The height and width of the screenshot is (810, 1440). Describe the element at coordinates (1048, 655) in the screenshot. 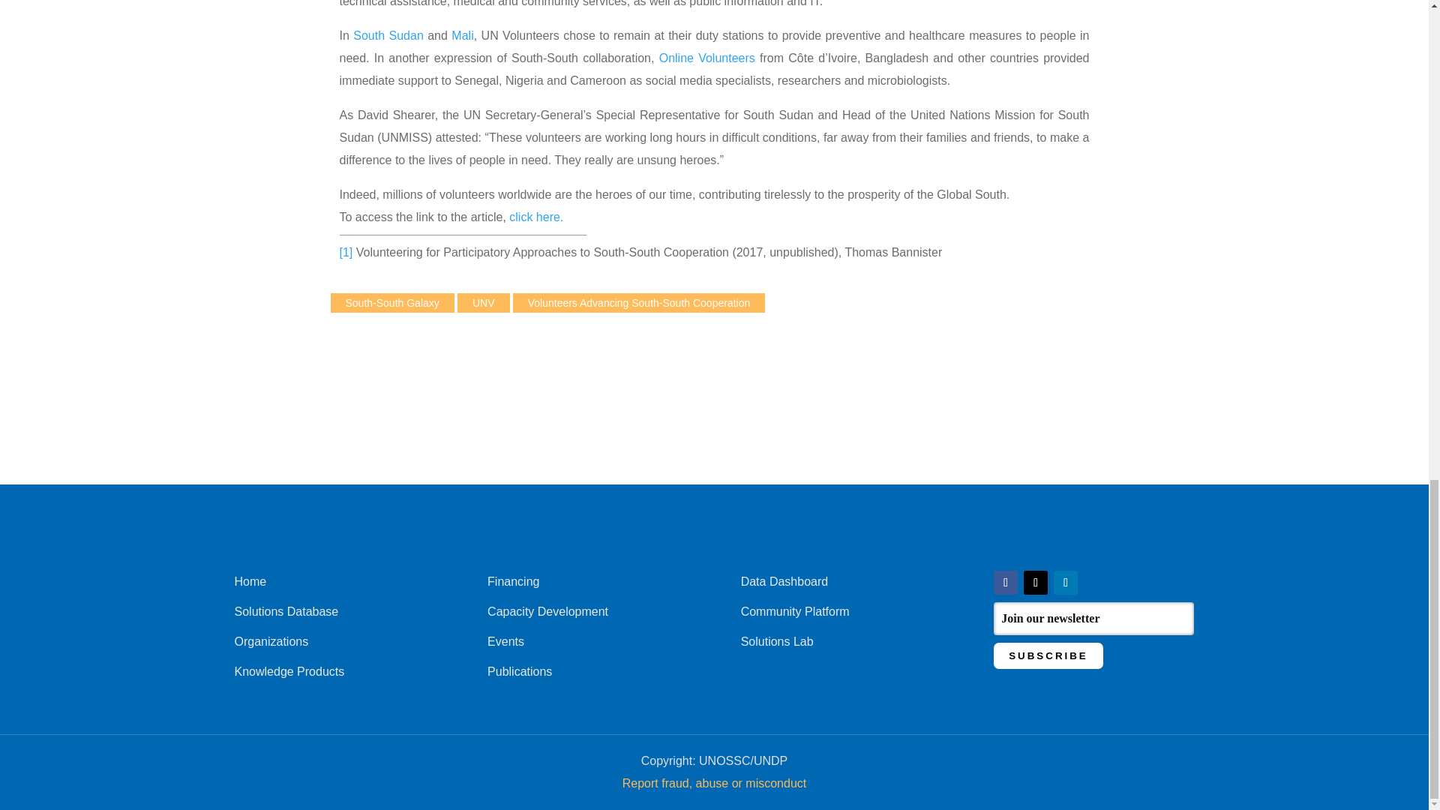

I see `Subscribe` at that location.